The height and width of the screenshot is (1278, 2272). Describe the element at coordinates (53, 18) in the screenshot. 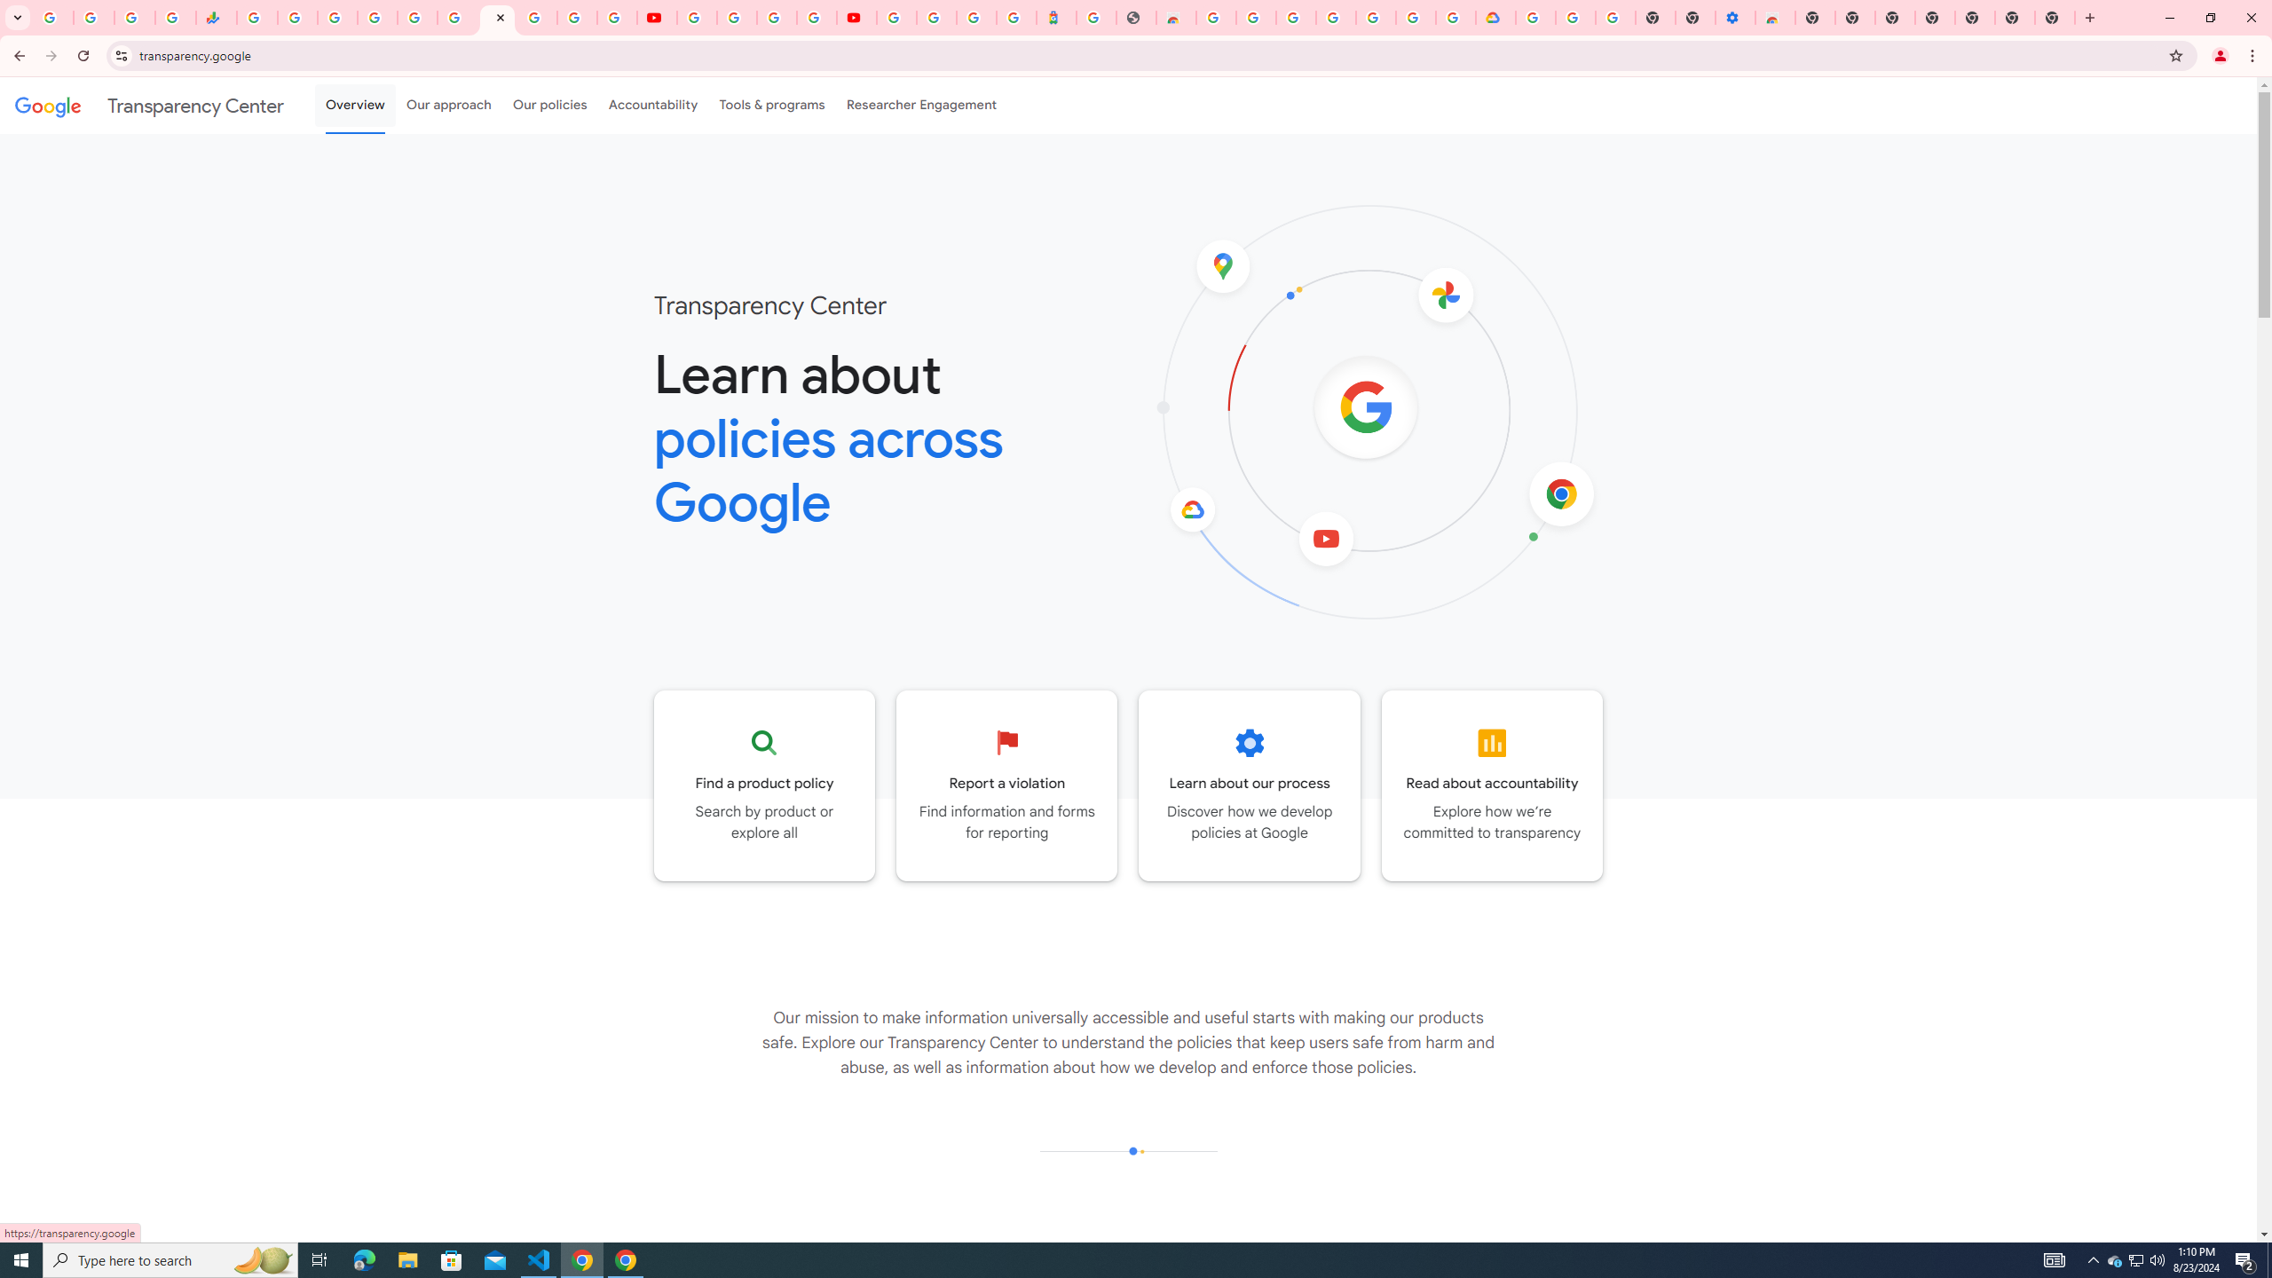

I see `Google Workspace Admin Community` at that location.